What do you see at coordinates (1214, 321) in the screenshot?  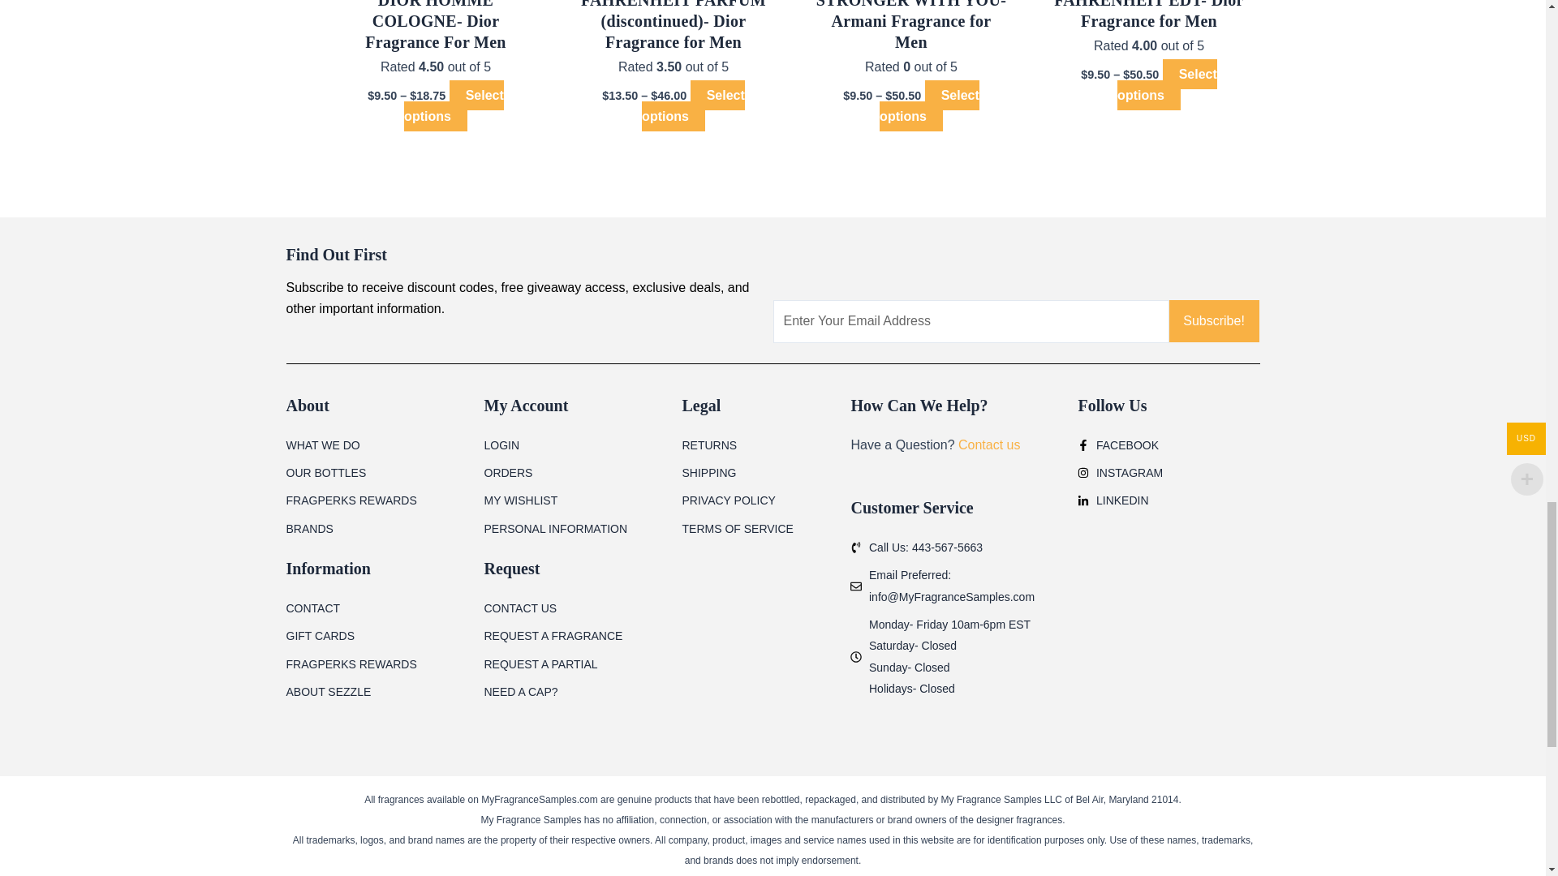 I see `Subscribe!` at bounding box center [1214, 321].